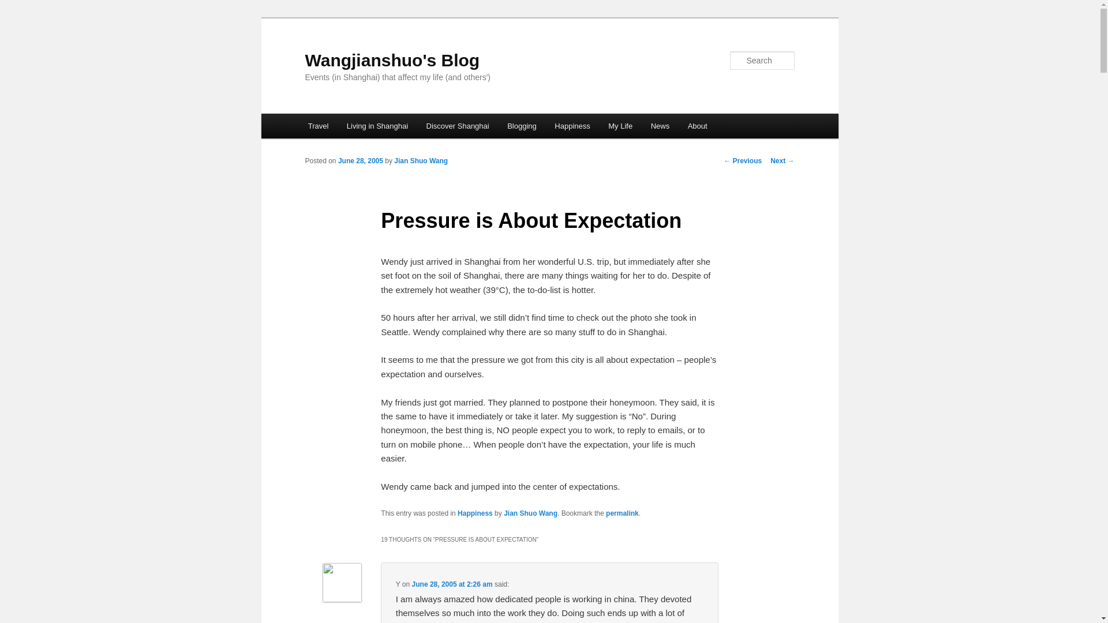  What do you see at coordinates (319, 126) in the screenshot?
I see `Travel` at bounding box center [319, 126].